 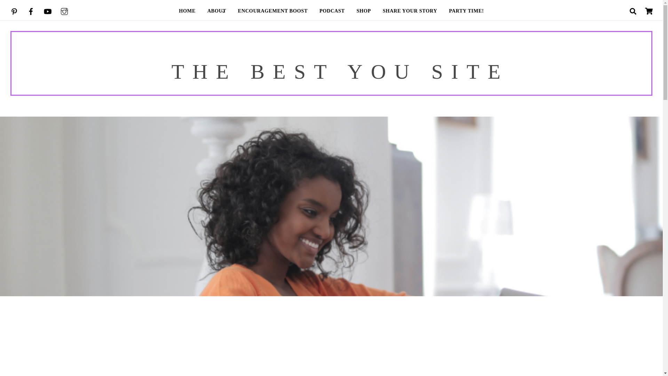 What do you see at coordinates (363, 11) in the screenshot?
I see `SHOP` at bounding box center [363, 11].